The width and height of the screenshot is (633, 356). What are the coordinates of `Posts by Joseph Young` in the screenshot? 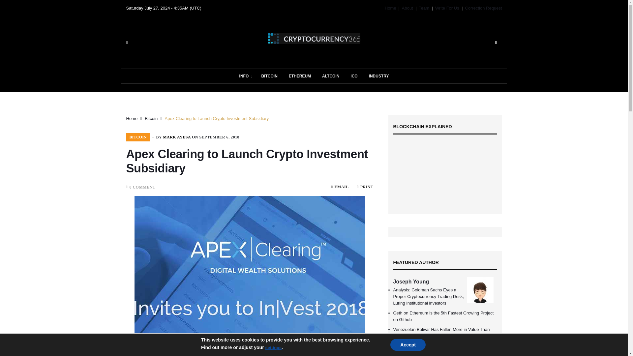 It's located at (411, 282).